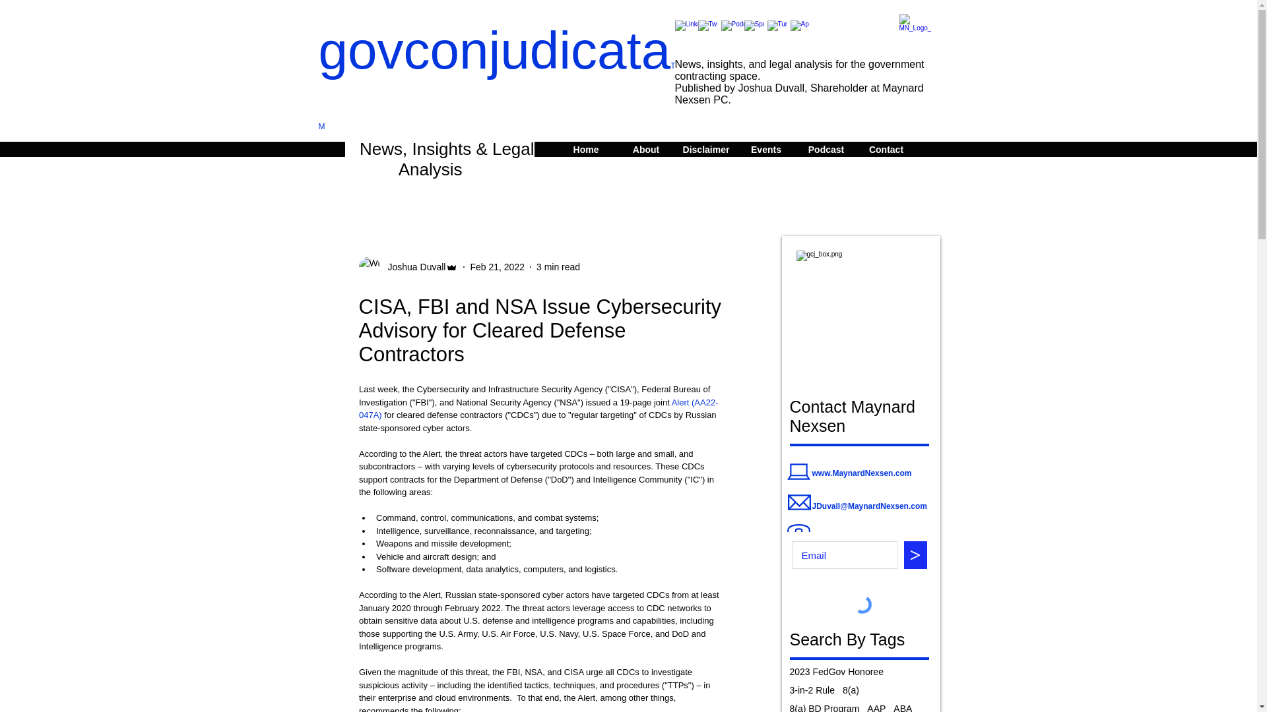  What do you see at coordinates (766, 149) in the screenshot?
I see `Events` at bounding box center [766, 149].